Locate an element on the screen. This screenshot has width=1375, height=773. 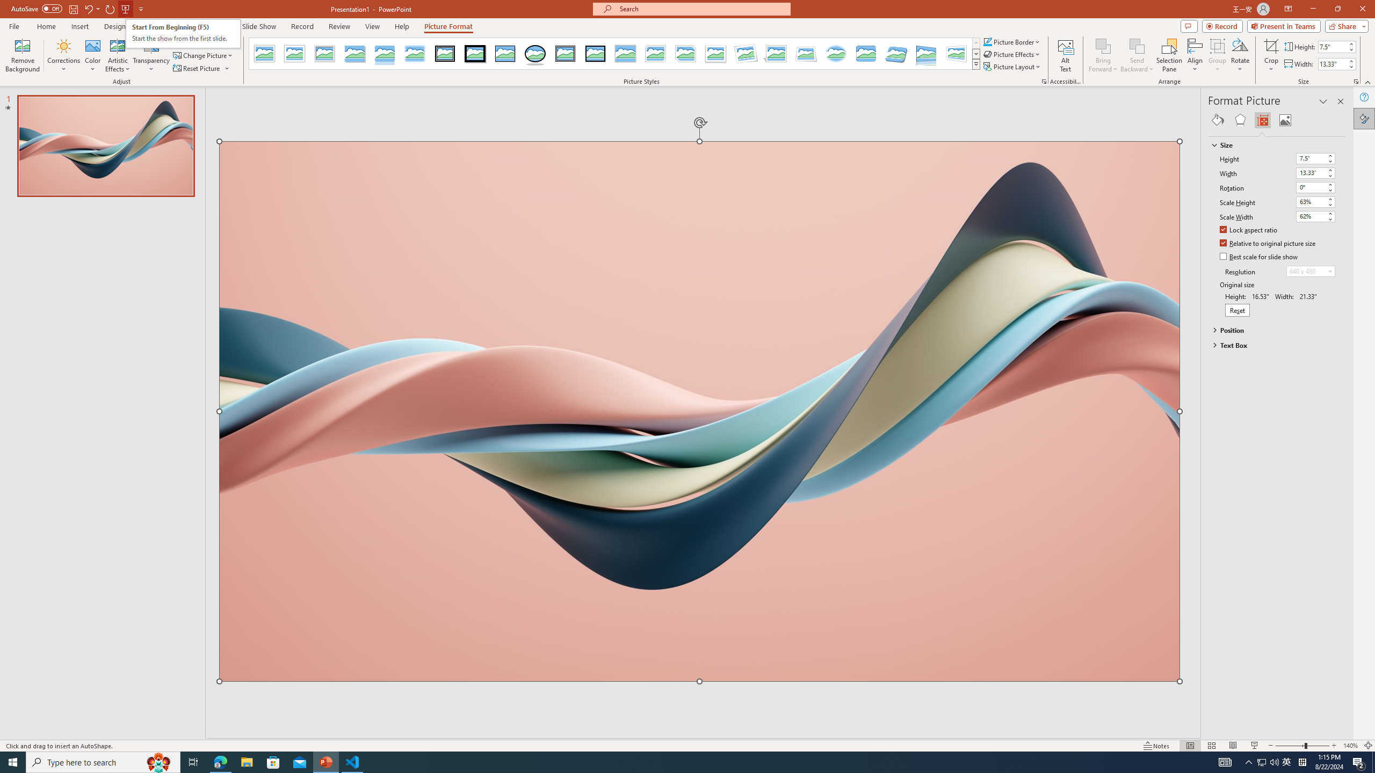
View is located at coordinates (373, 26).